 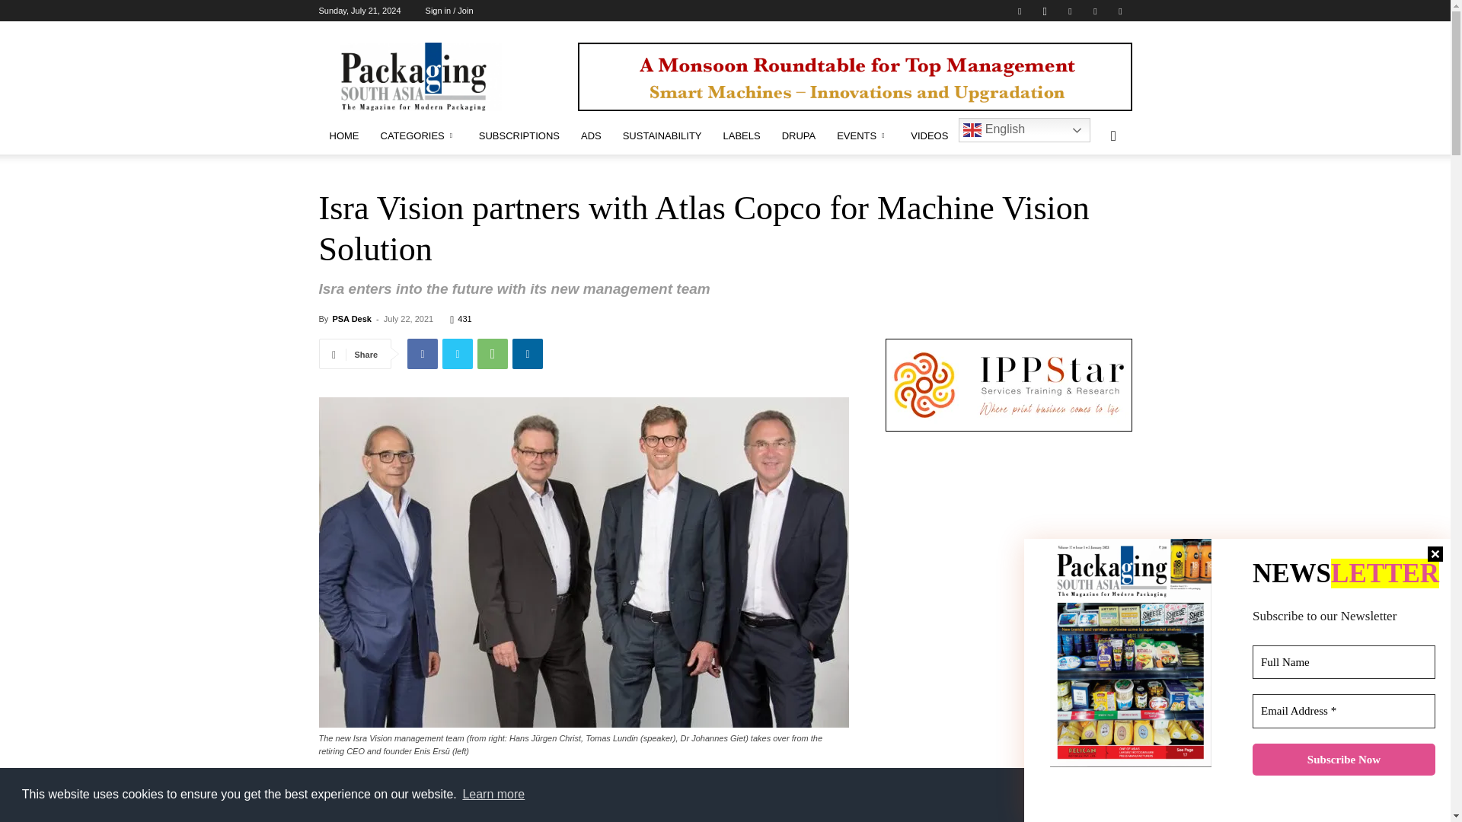 What do you see at coordinates (1095, 11) in the screenshot?
I see `Twitter` at bounding box center [1095, 11].